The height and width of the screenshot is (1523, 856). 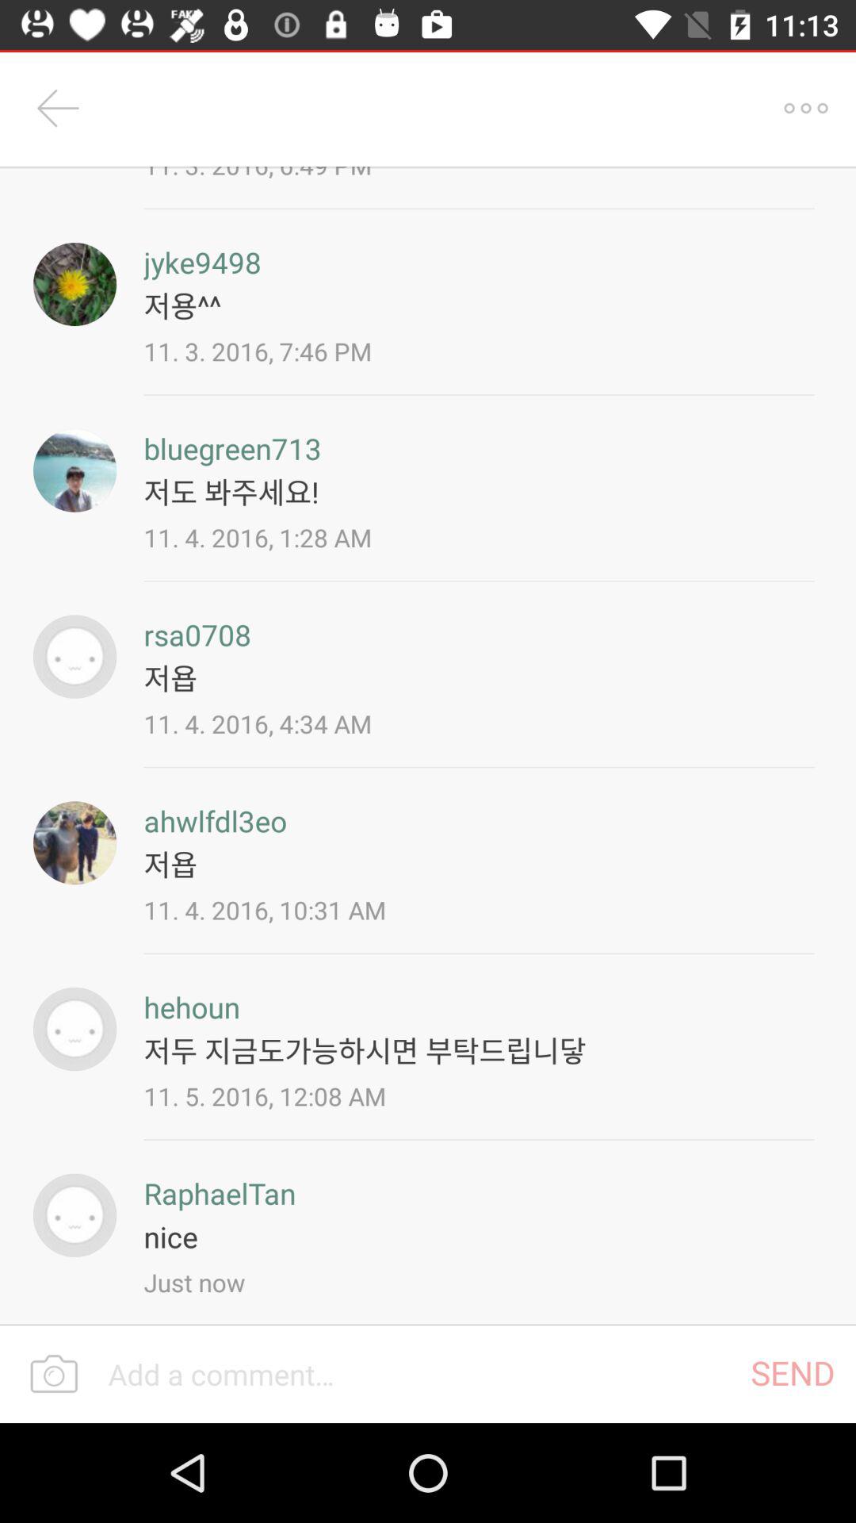 What do you see at coordinates (793, 1372) in the screenshot?
I see `tap send item` at bounding box center [793, 1372].